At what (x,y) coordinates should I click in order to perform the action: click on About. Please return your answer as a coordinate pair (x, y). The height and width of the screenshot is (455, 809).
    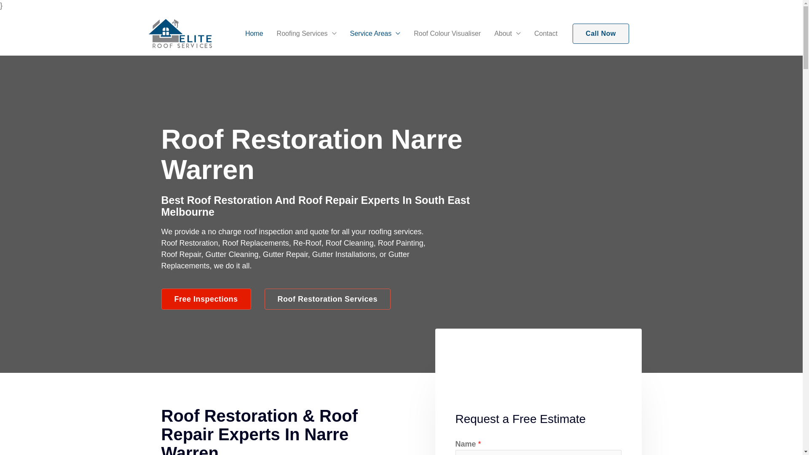
    Looking at the image, I should click on (507, 33).